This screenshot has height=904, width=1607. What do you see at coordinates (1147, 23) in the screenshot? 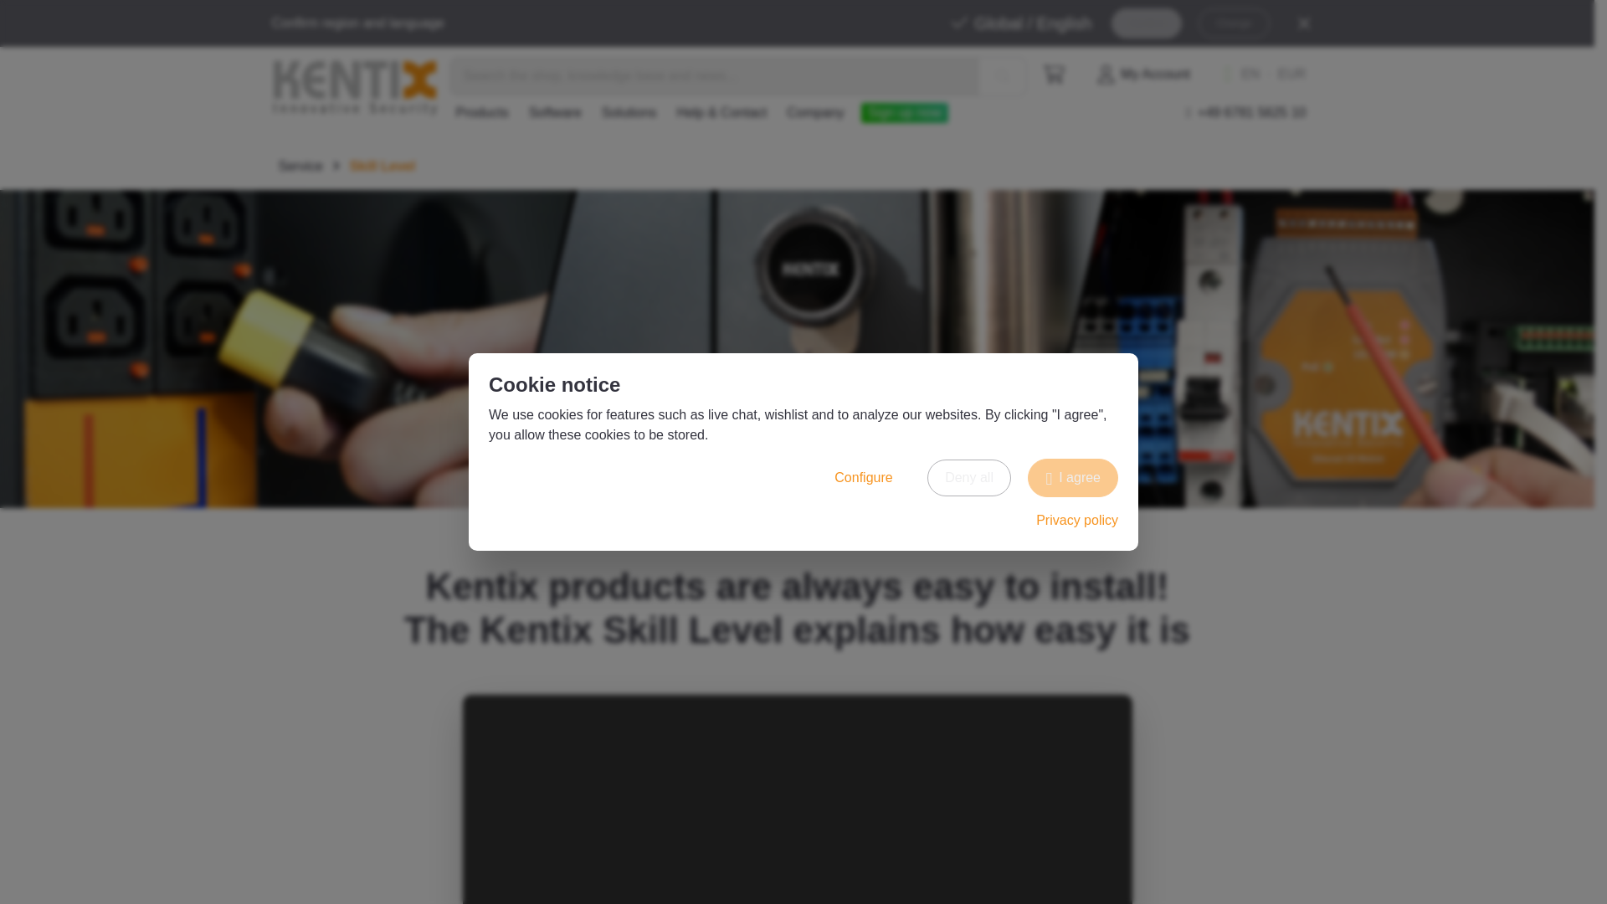
I see `Confirm` at bounding box center [1147, 23].